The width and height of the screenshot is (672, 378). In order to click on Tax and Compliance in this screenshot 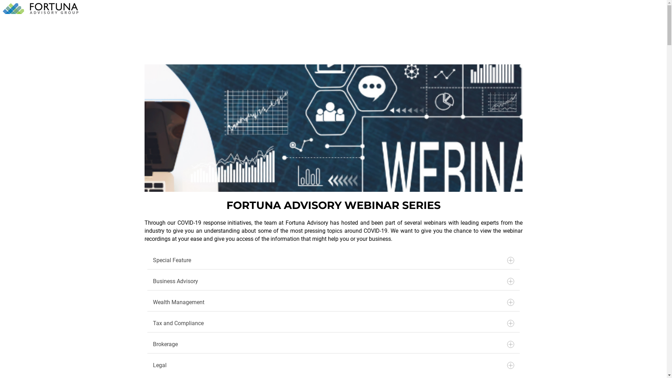, I will do `click(333, 323)`.